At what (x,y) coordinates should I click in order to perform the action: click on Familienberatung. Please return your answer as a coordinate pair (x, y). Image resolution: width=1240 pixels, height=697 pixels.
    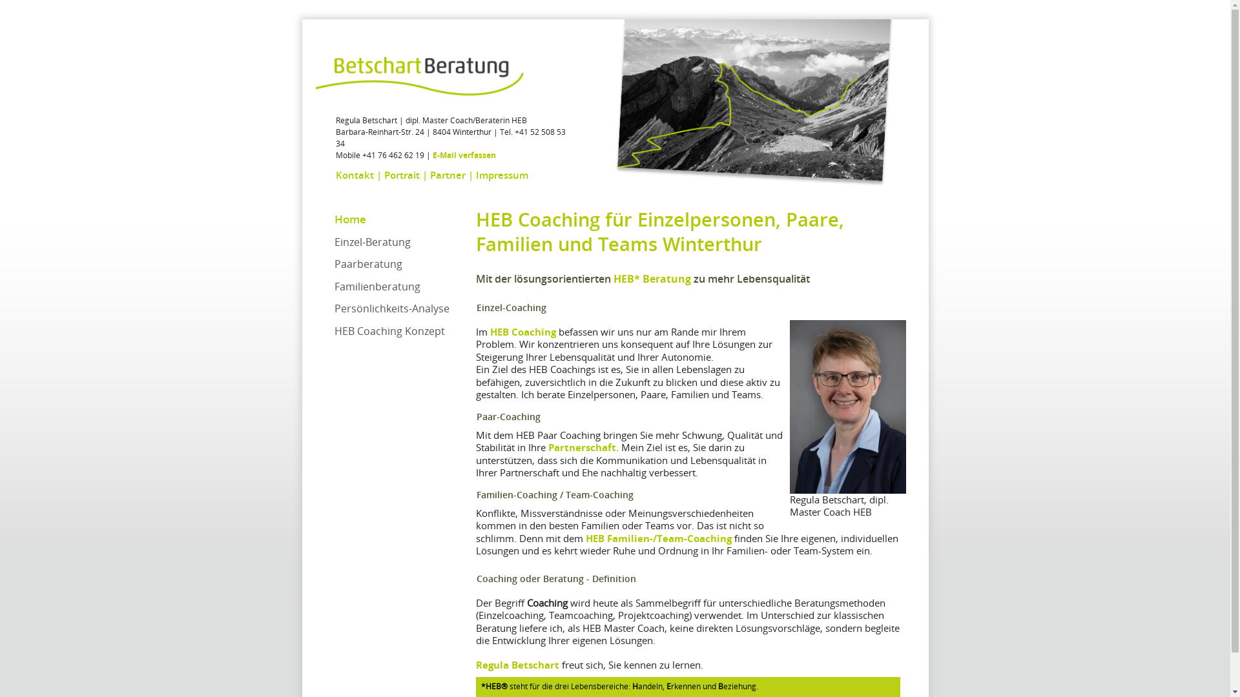
    Looking at the image, I should click on (377, 286).